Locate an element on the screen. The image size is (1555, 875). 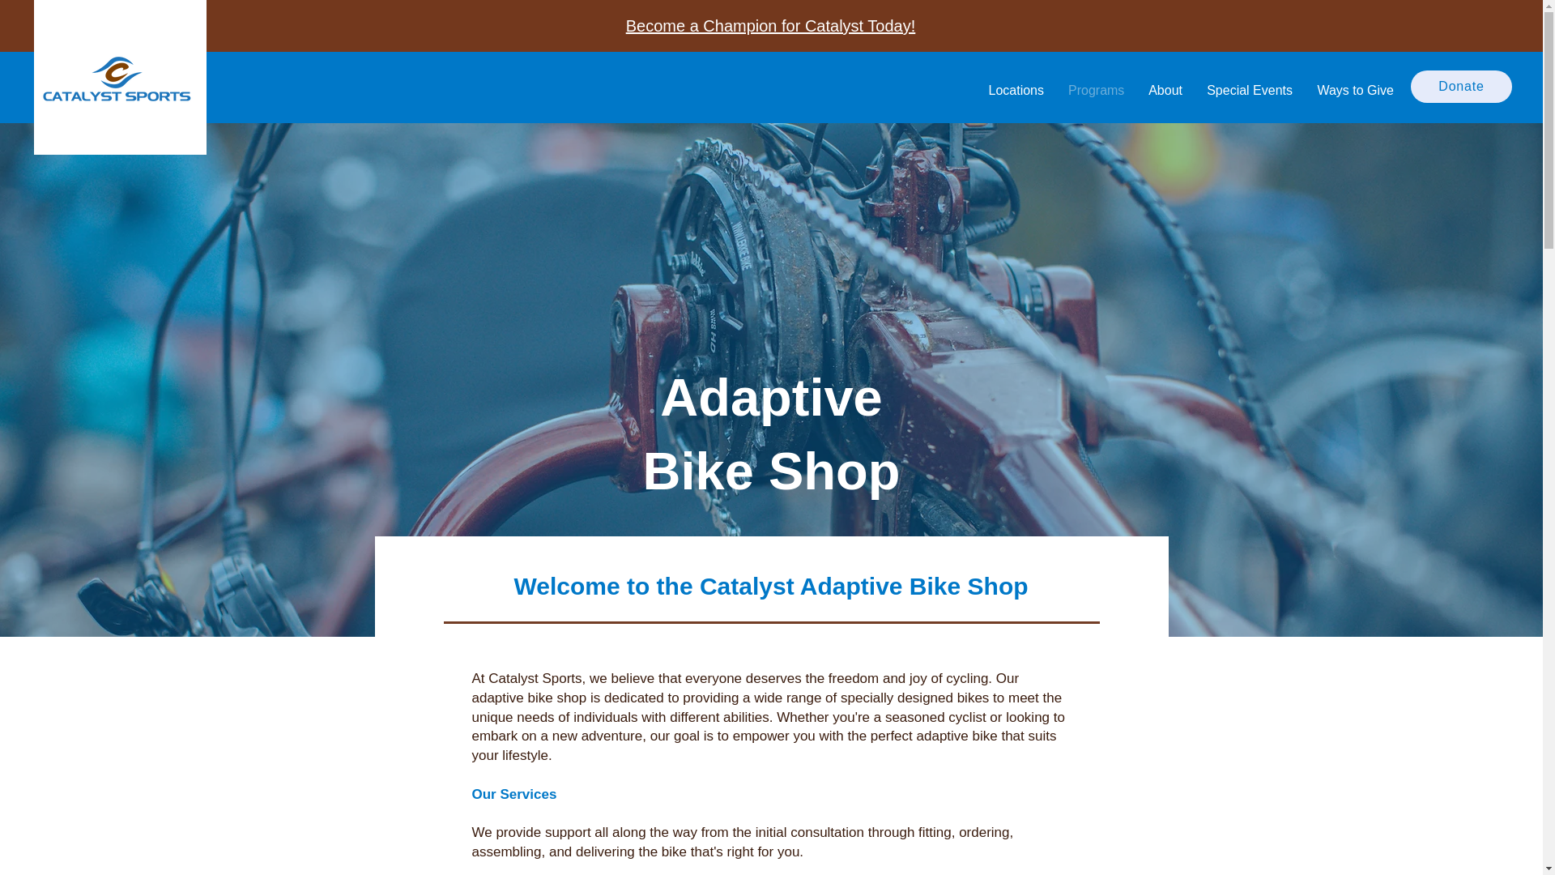
Locations is located at coordinates (1016, 91).